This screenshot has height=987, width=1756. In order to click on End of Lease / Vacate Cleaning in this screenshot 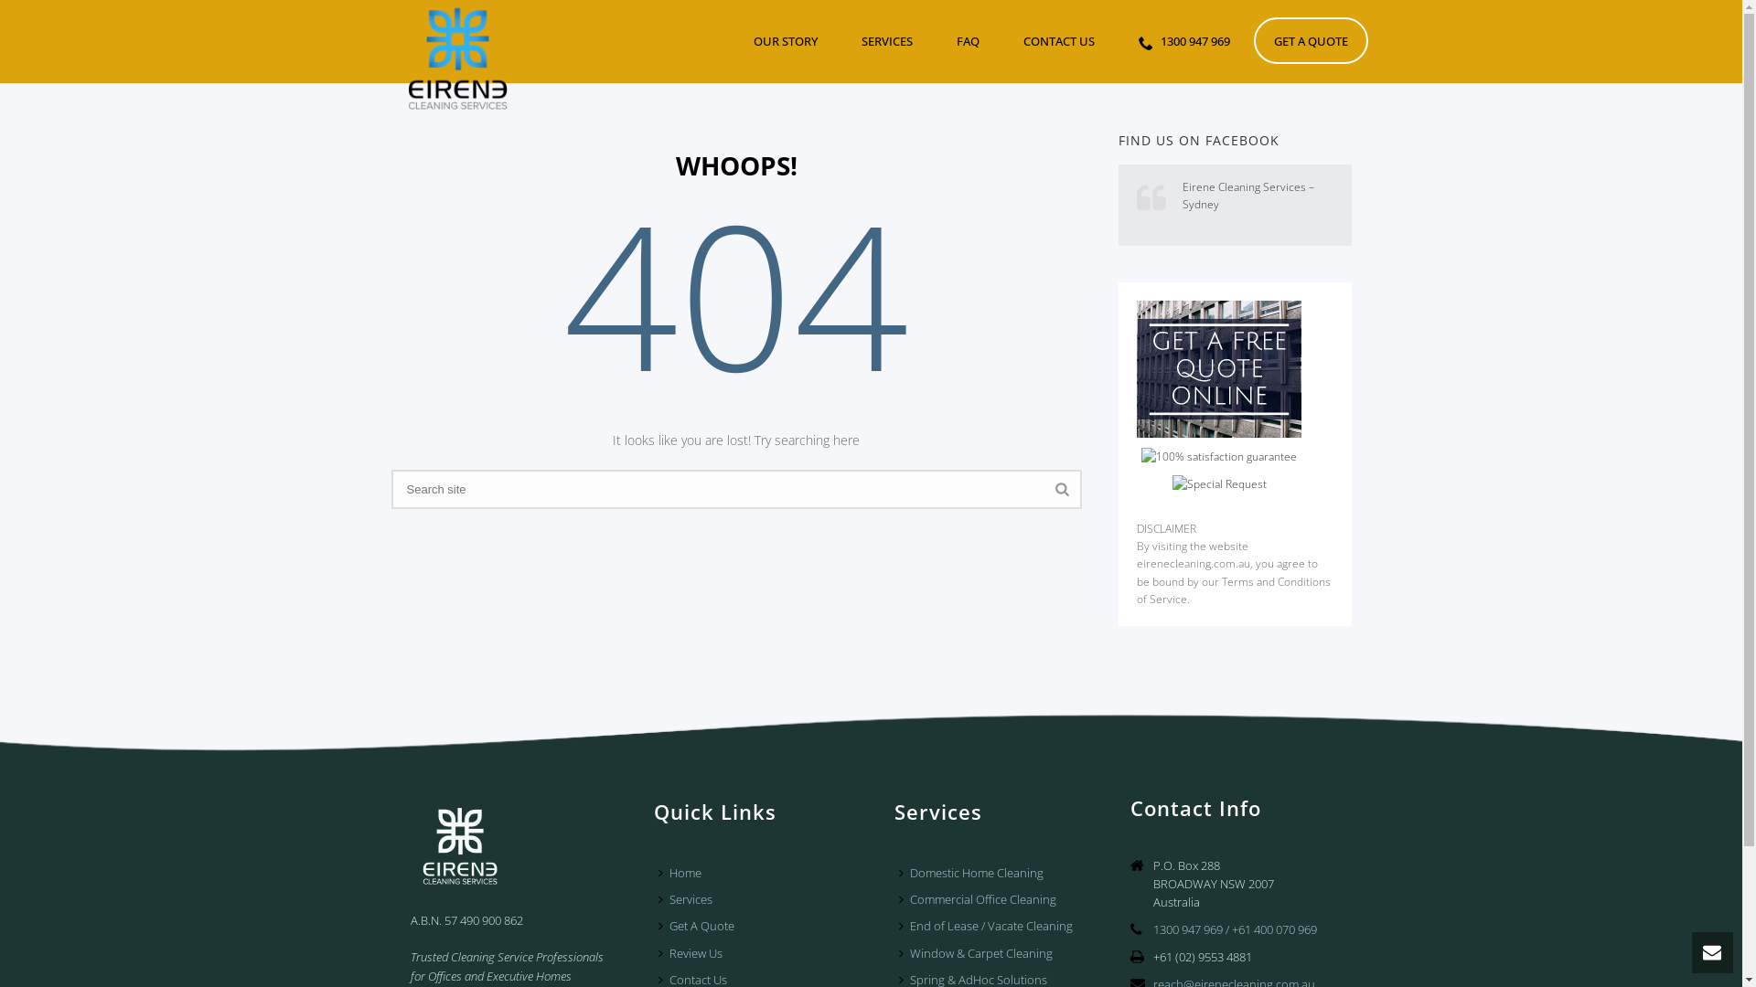, I will do `click(990, 927)`.